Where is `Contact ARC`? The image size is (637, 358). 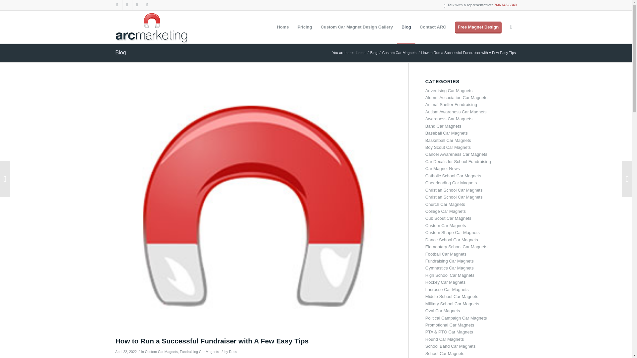 Contact ARC is located at coordinates (433, 27).